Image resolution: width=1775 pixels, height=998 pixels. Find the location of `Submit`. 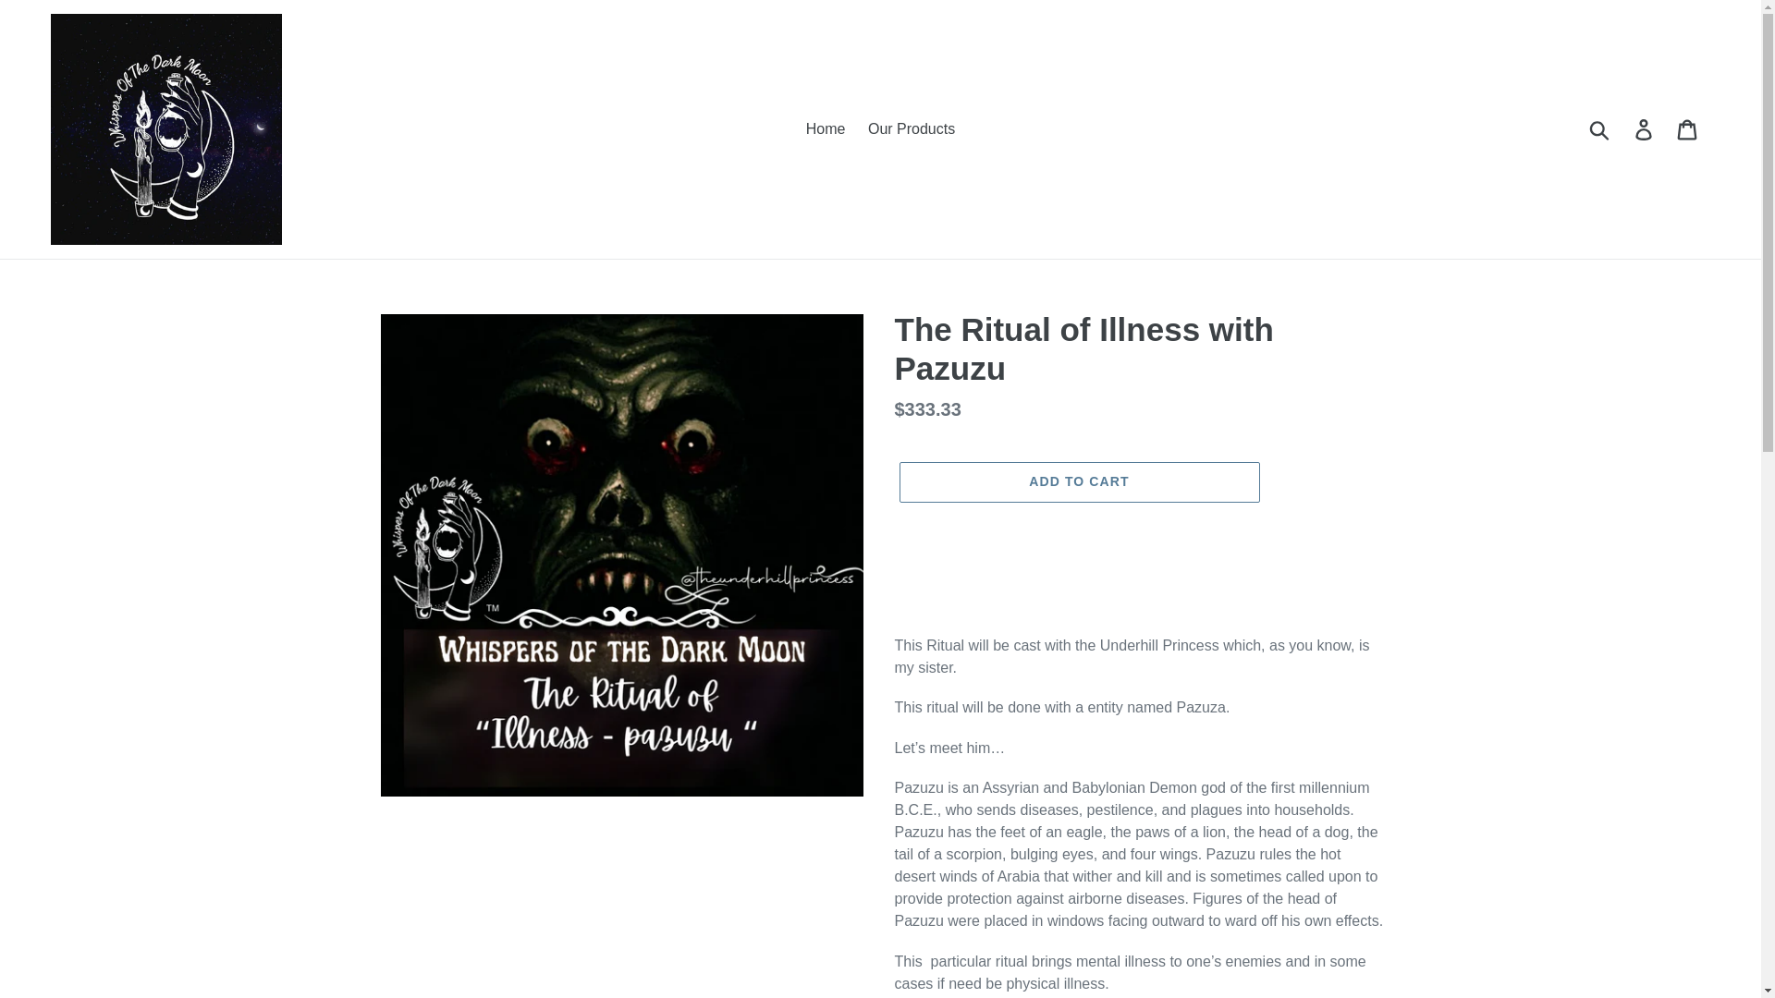

Submit is located at coordinates (1600, 129).